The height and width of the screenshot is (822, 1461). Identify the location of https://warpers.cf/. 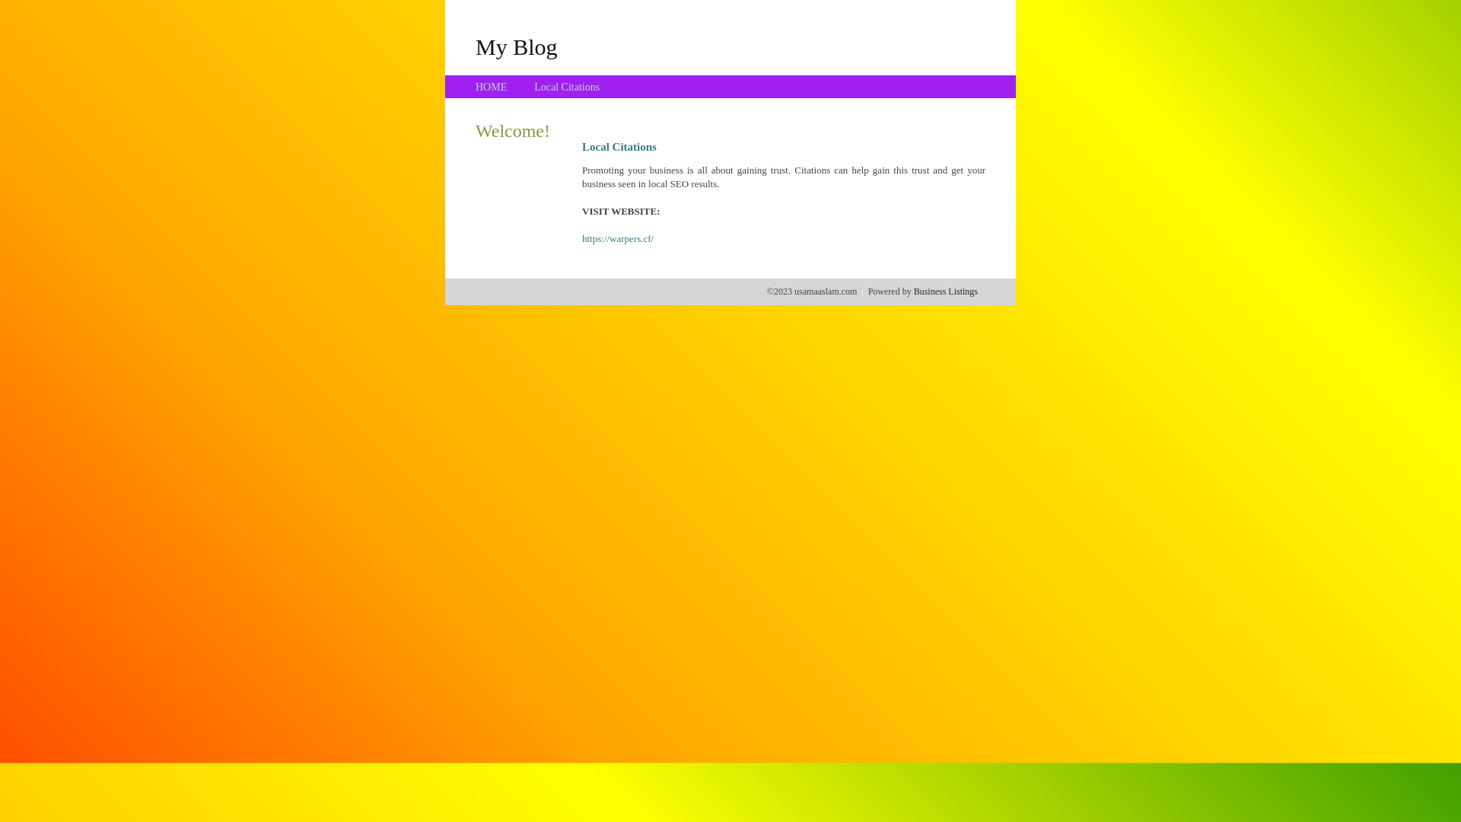
(618, 239).